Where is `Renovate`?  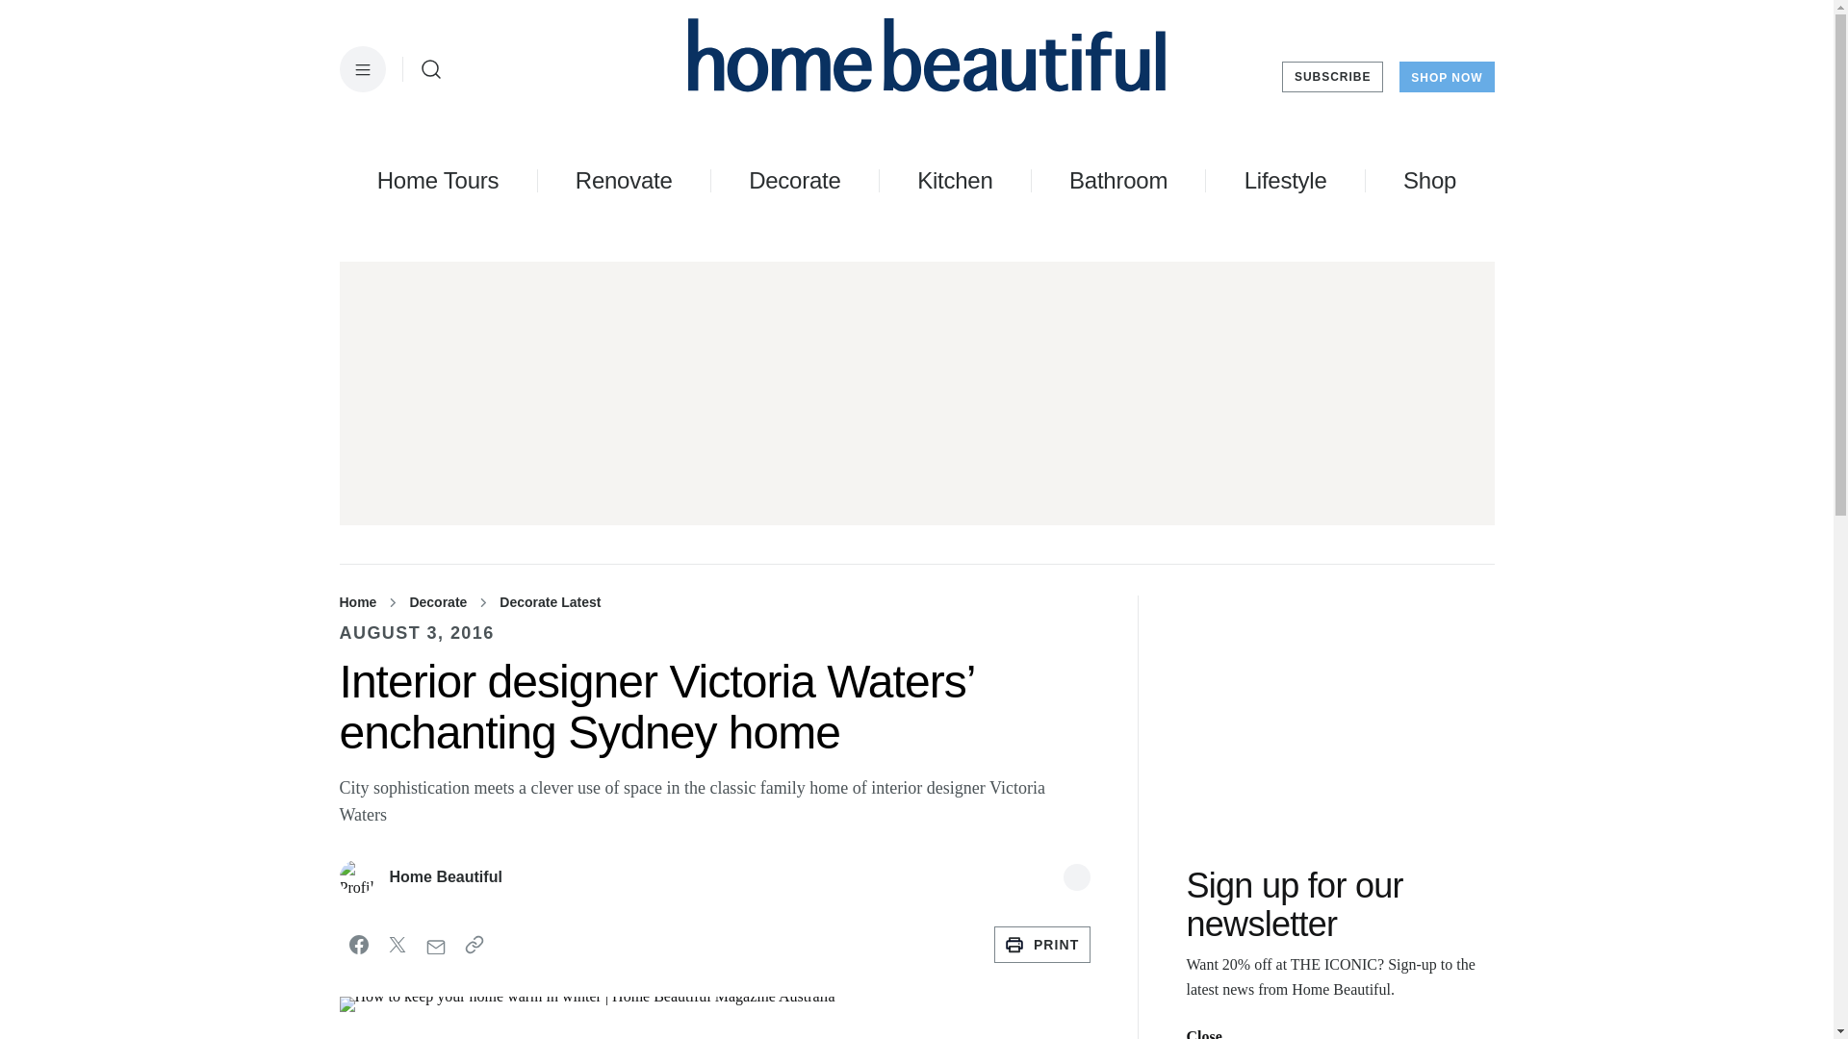
Renovate is located at coordinates (624, 180).